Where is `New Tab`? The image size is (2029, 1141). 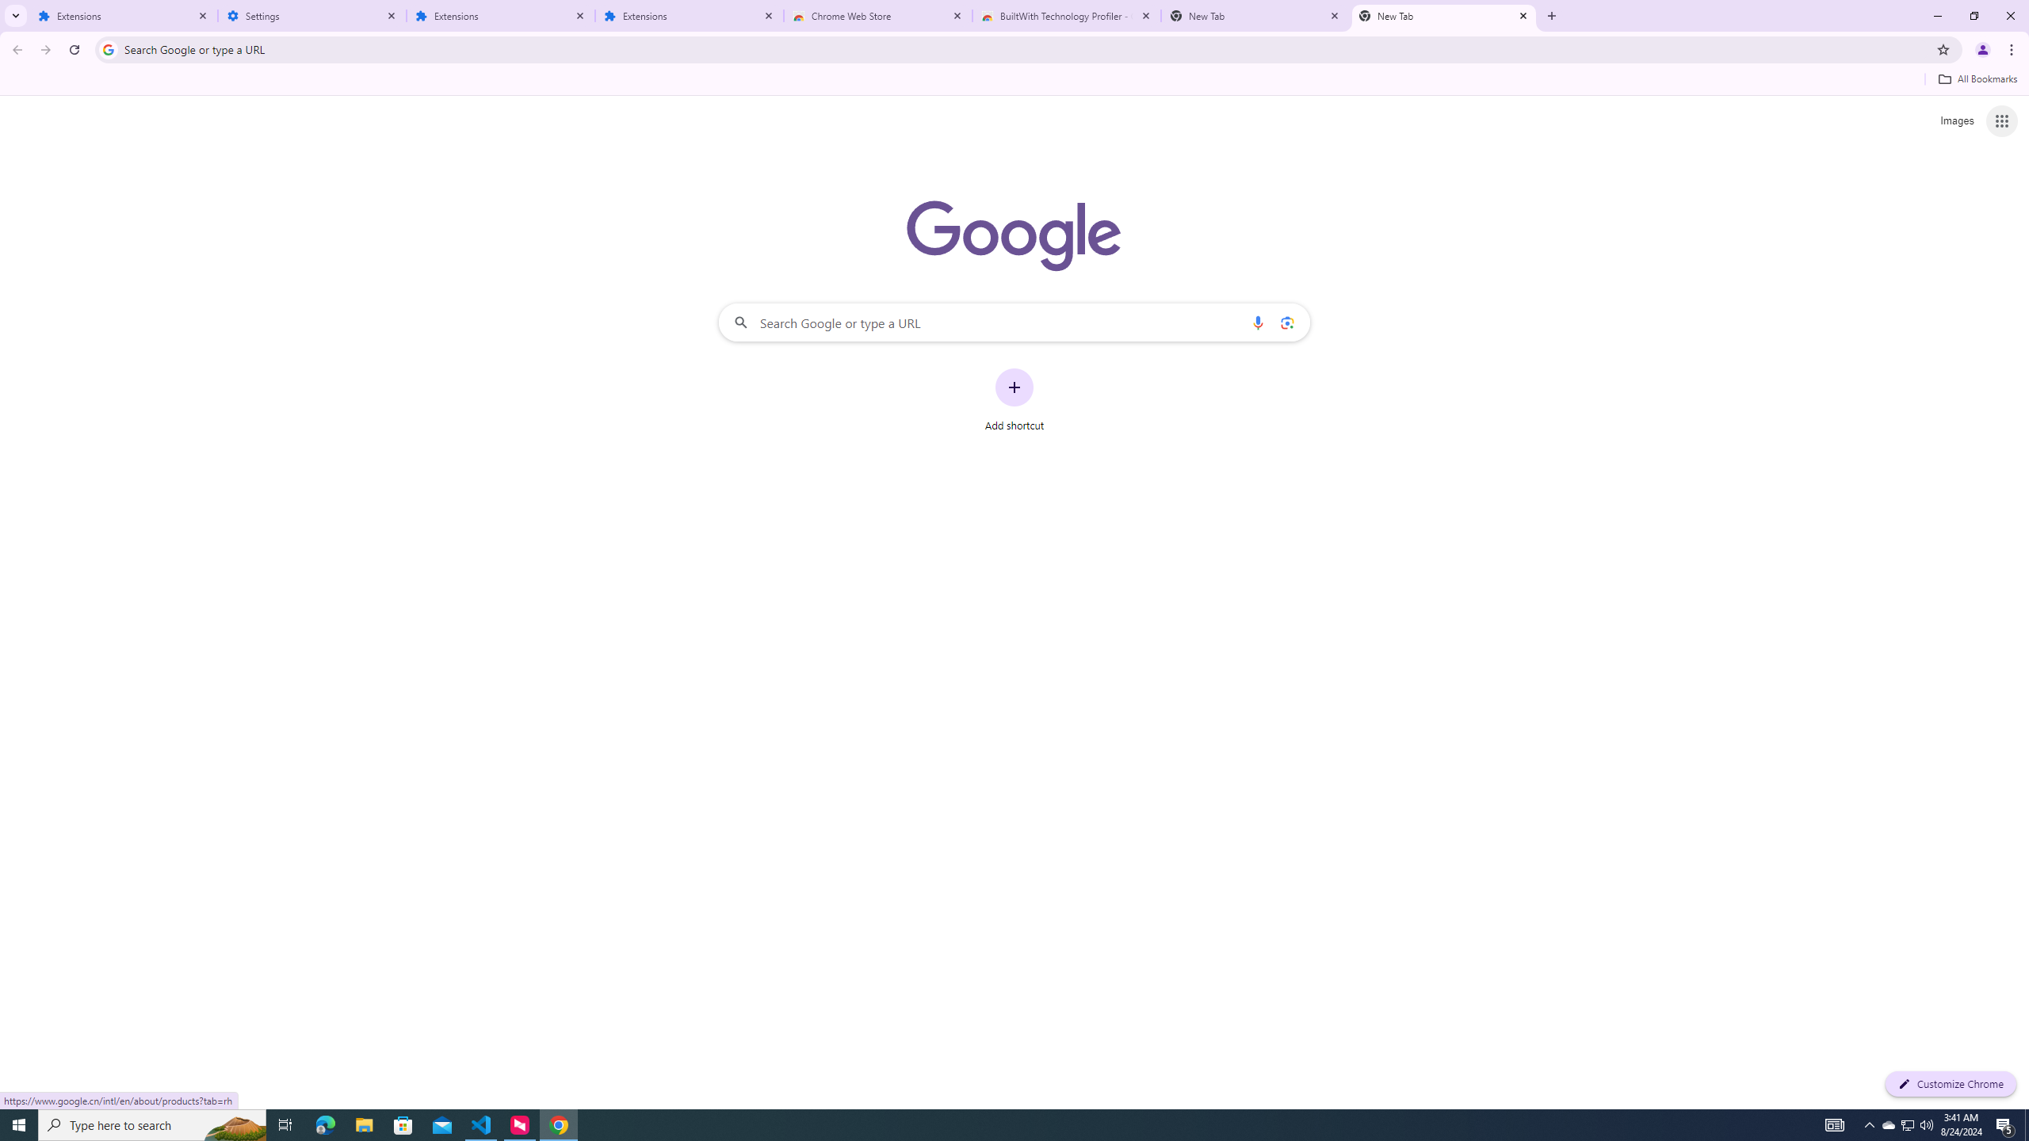 New Tab is located at coordinates (1444, 16).